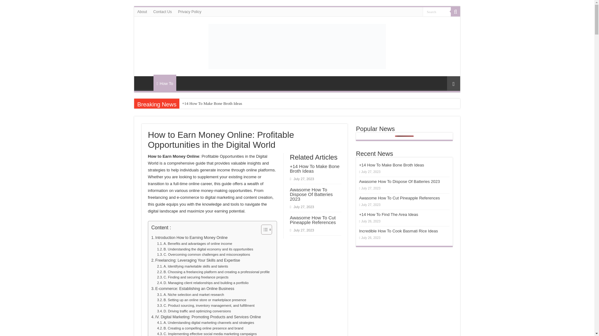  I want to click on Awasome How To Dispose Of Batteries 2023, so click(311, 194).